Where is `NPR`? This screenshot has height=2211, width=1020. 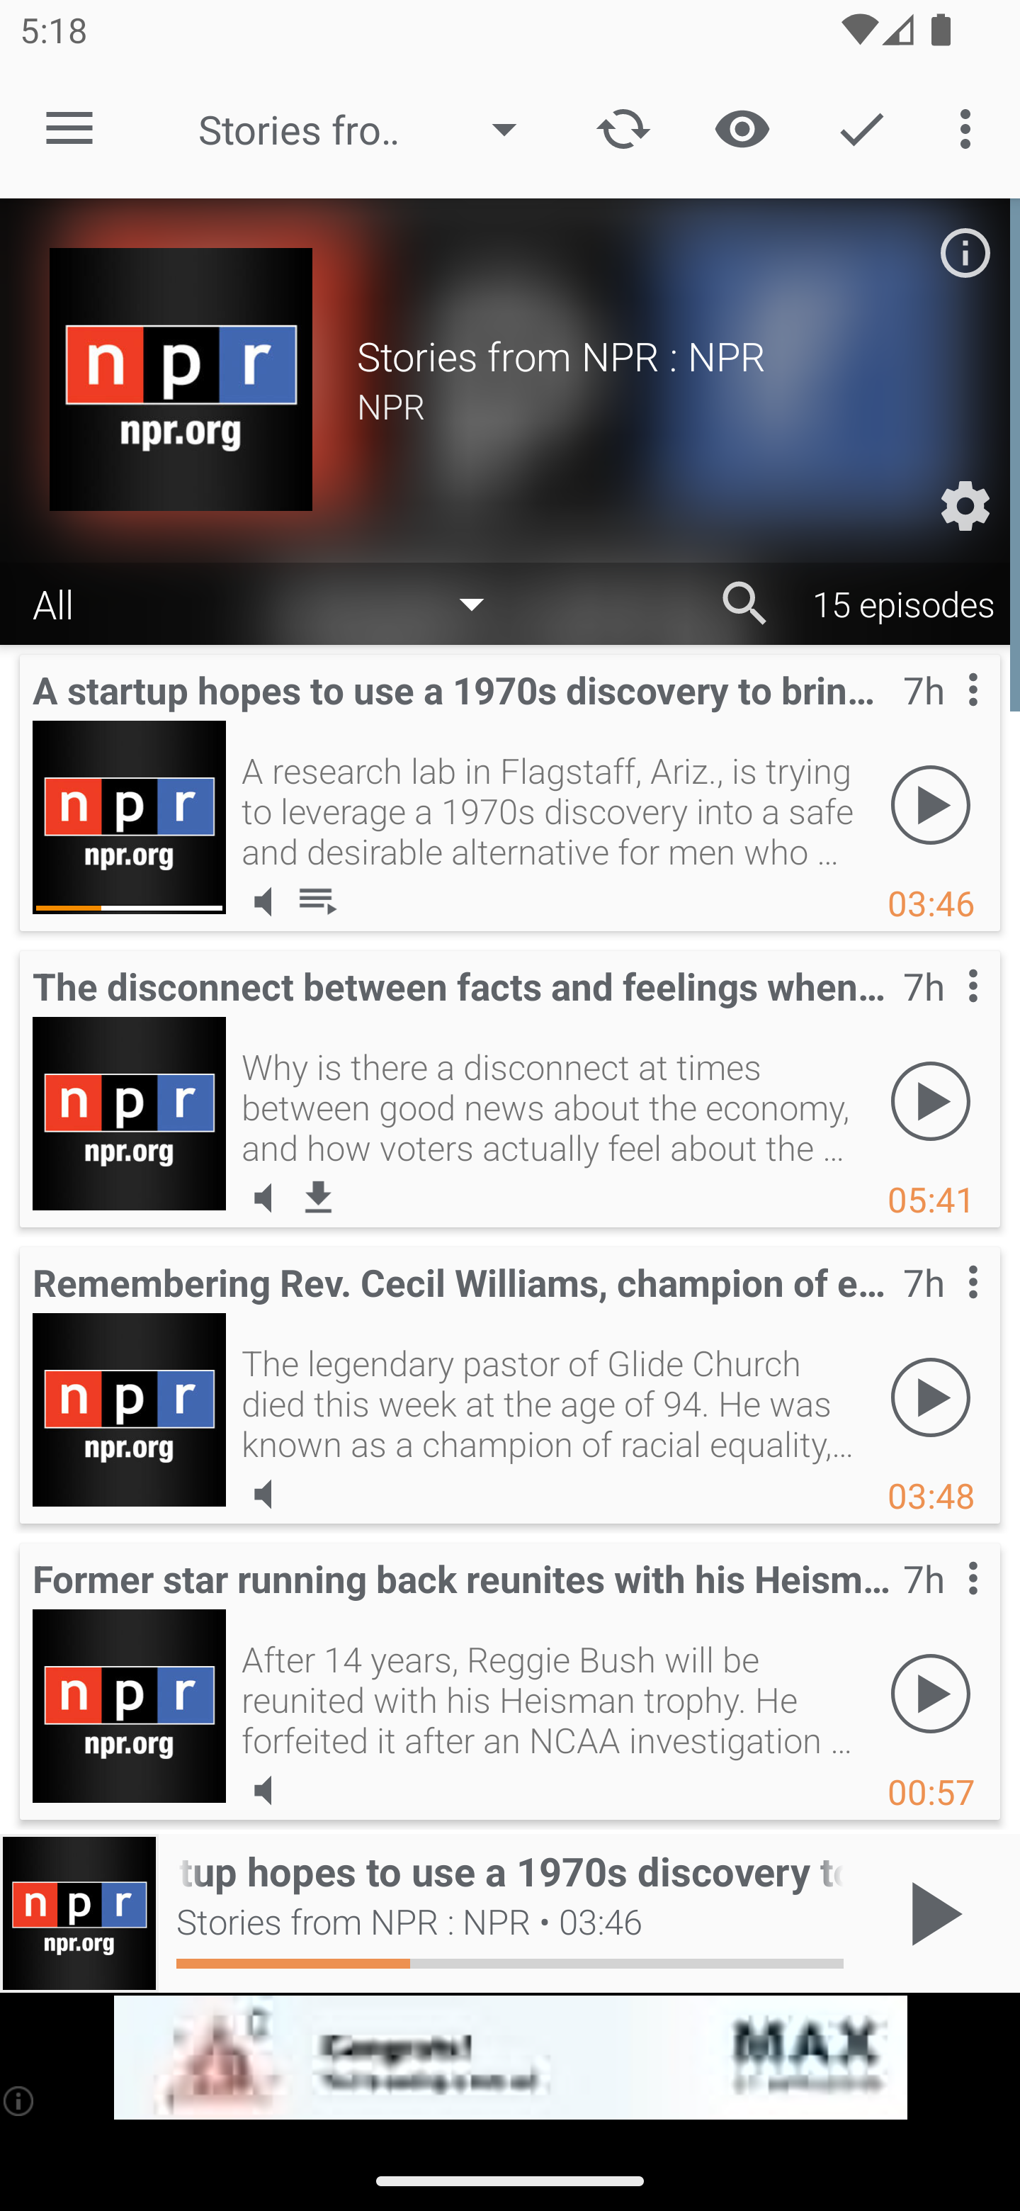 NPR is located at coordinates (663, 405).